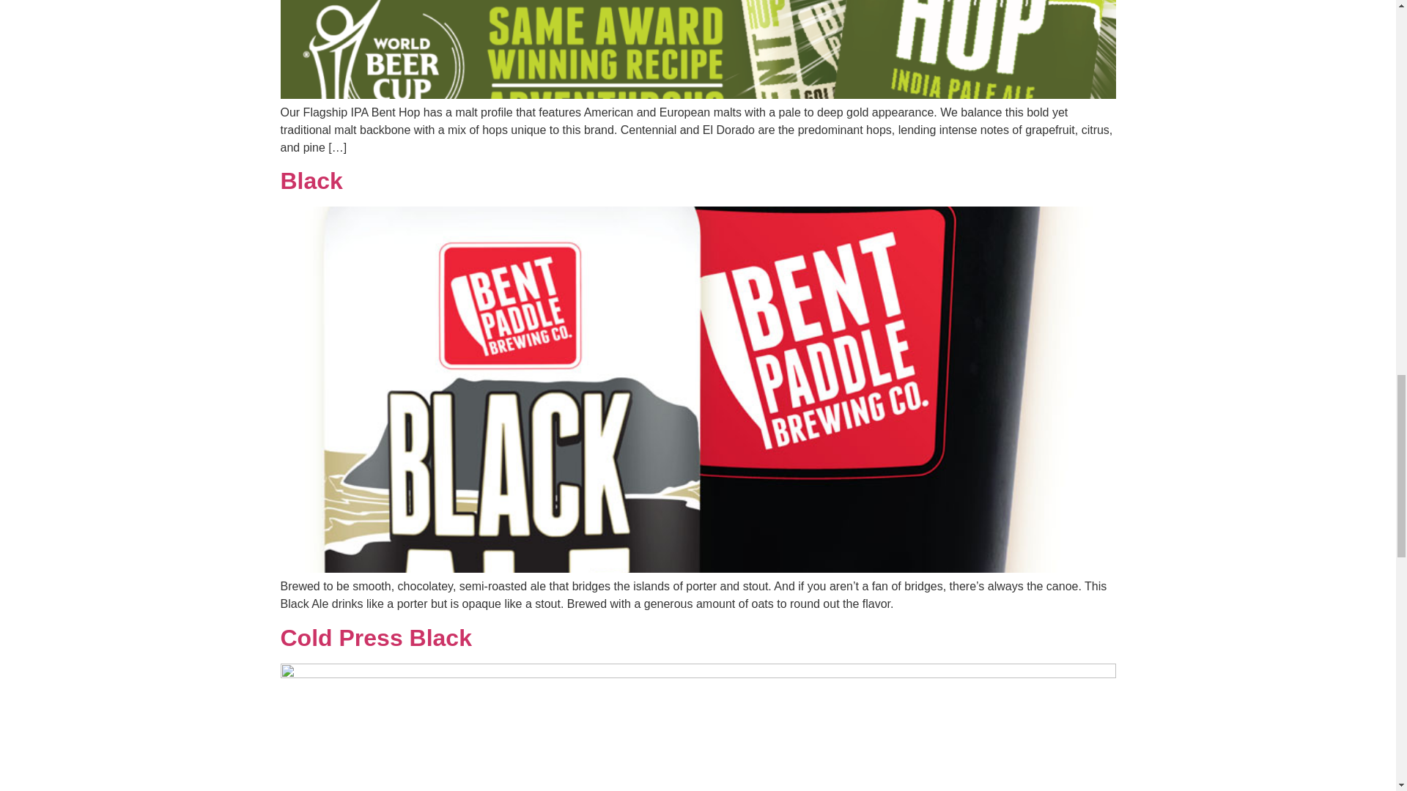 The height and width of the screenshot is (791, 1407). What do you see at coordinates (311, 180) in the screenshot?
I see `Black` at bounding box center [311, 180].